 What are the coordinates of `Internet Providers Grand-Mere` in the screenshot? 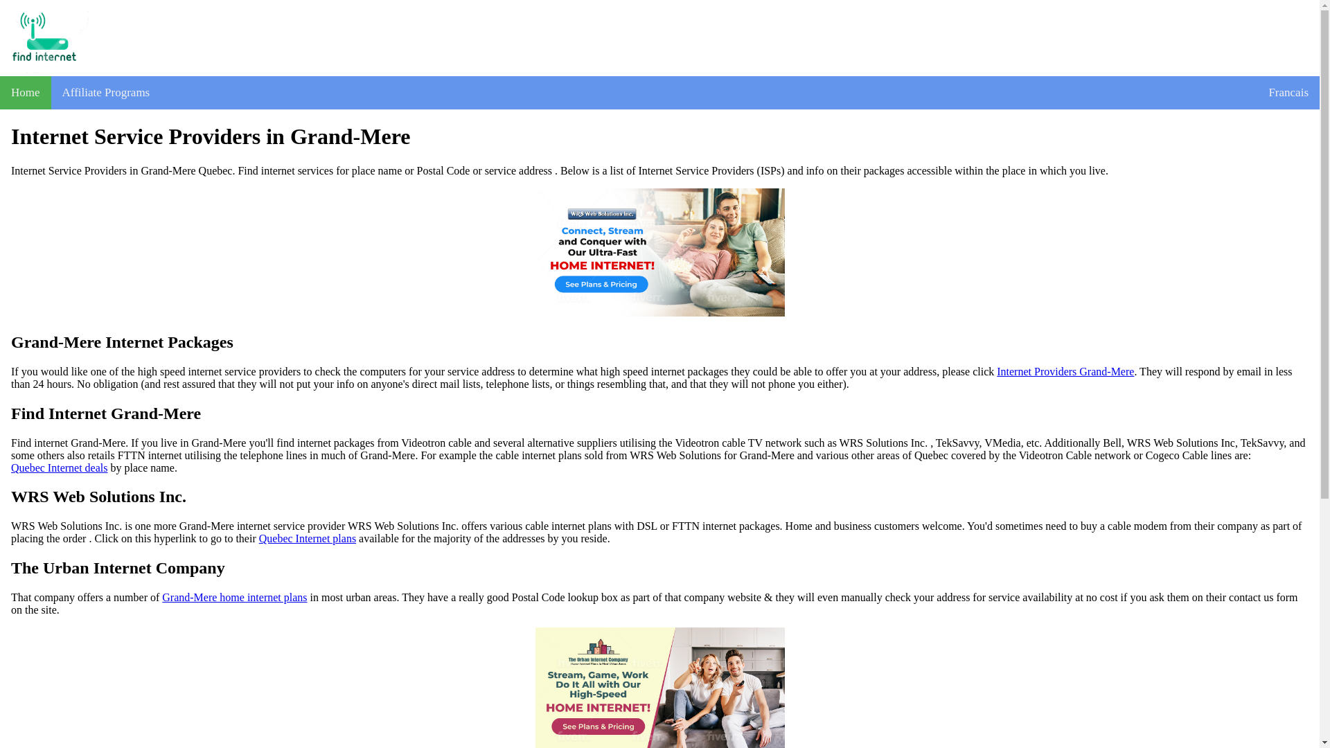 It's located at (1065, 372).